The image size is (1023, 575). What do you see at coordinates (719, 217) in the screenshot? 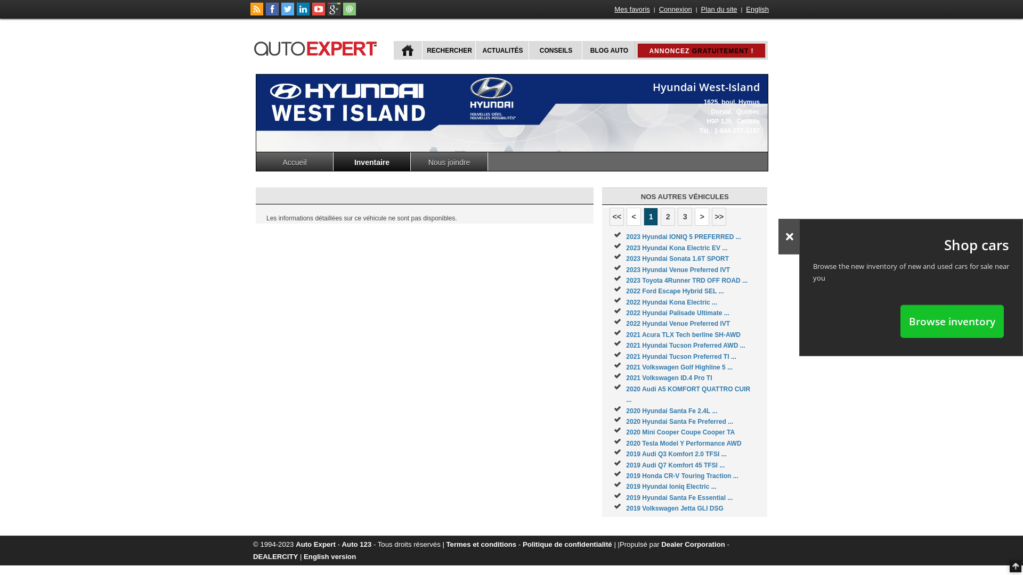
I see `>>` at bounding box center [719, 217].